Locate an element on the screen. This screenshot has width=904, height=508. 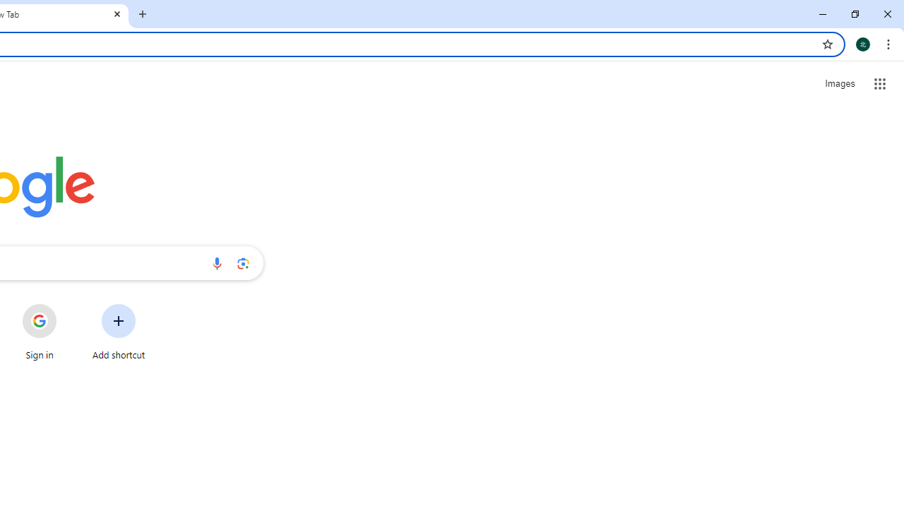
Search by image is located at coordinates (243, 262).